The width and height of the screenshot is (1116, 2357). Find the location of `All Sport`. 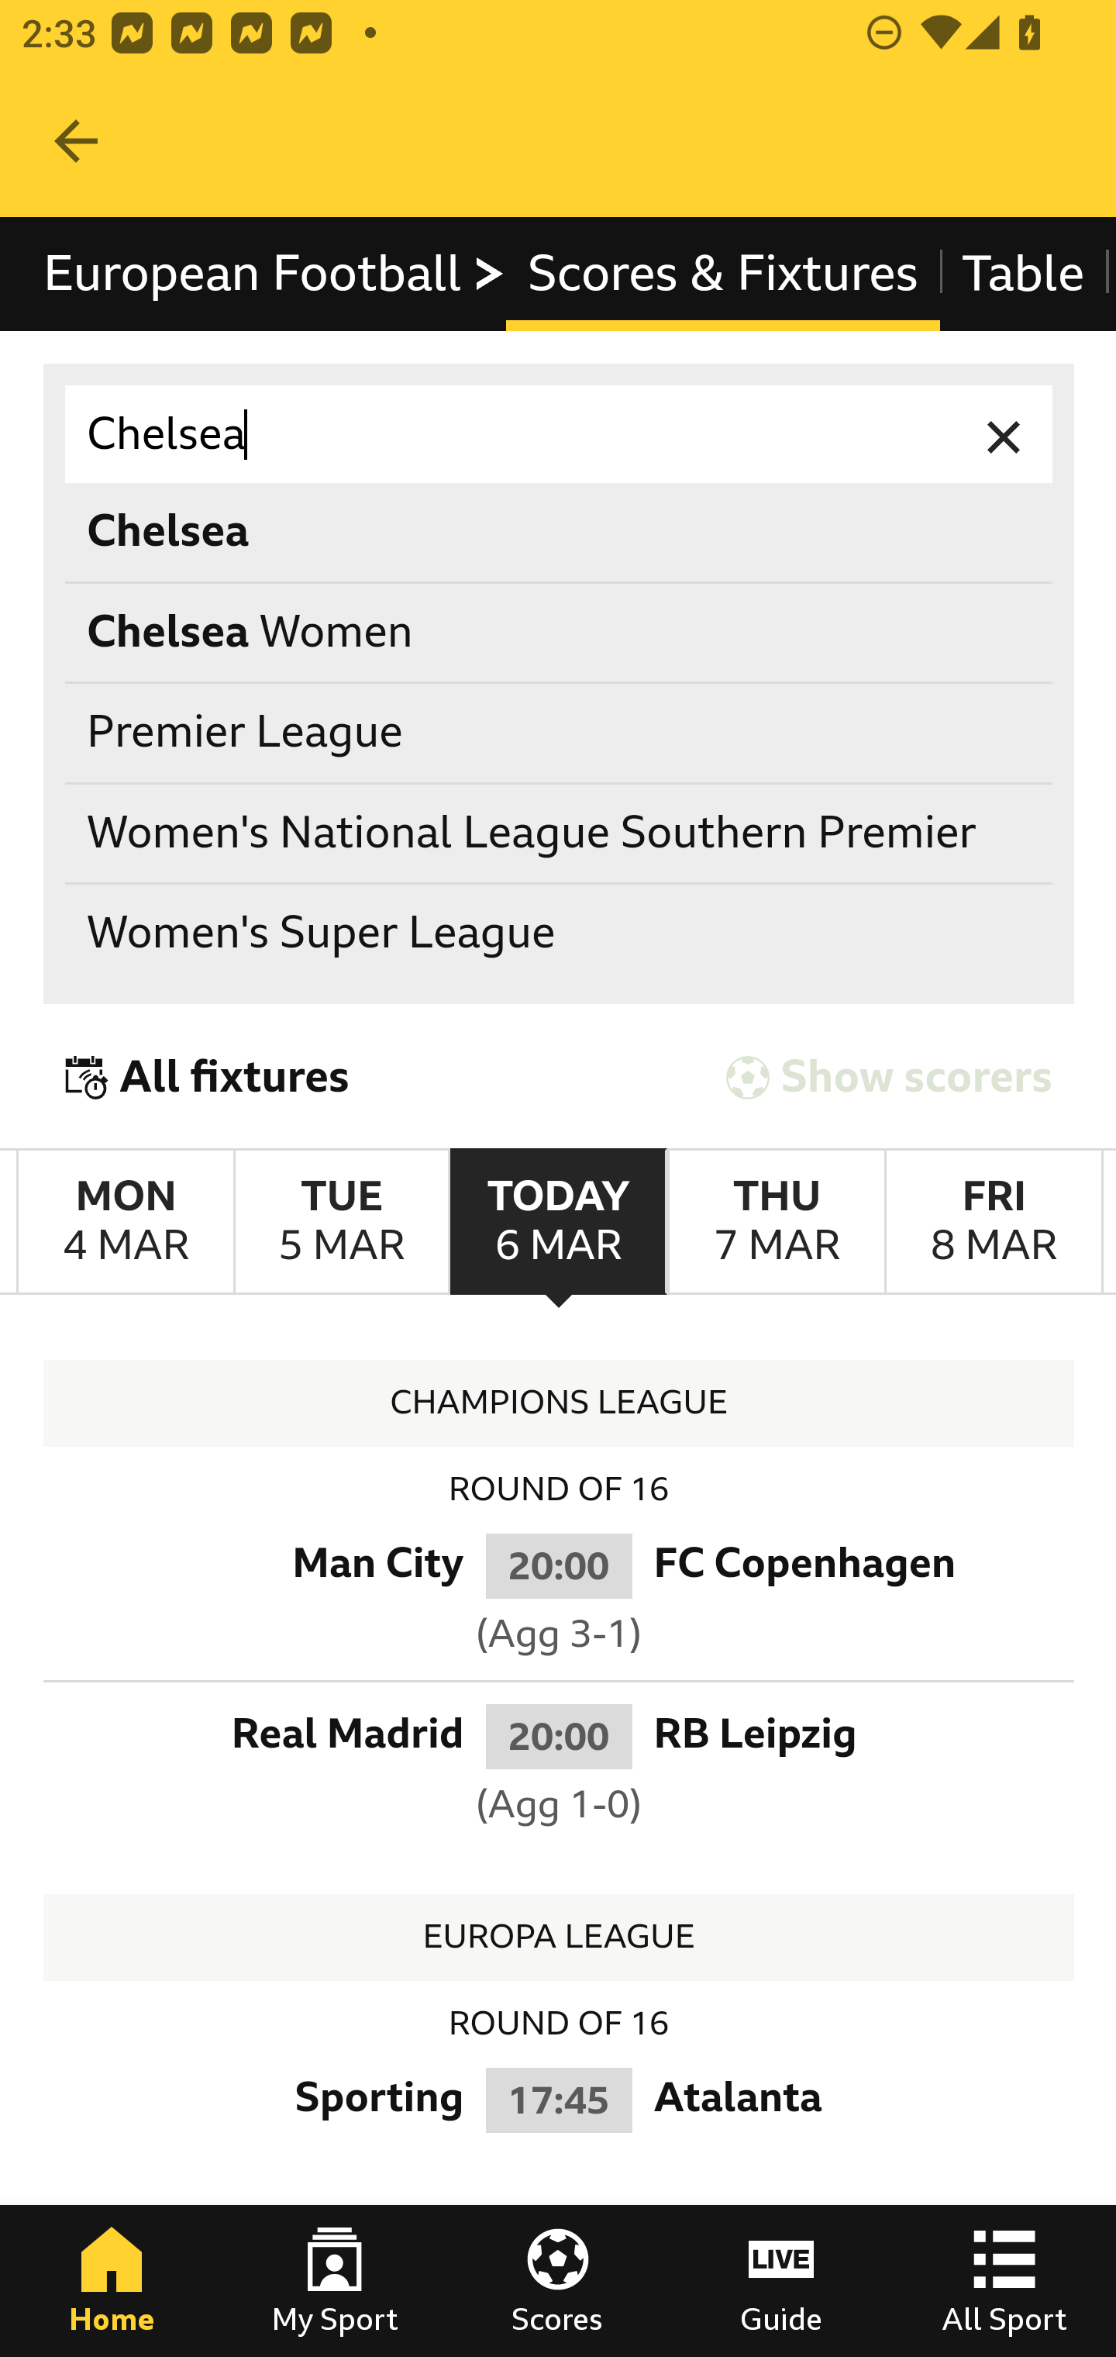

All Sport is located at coordinates (1004, 2281).